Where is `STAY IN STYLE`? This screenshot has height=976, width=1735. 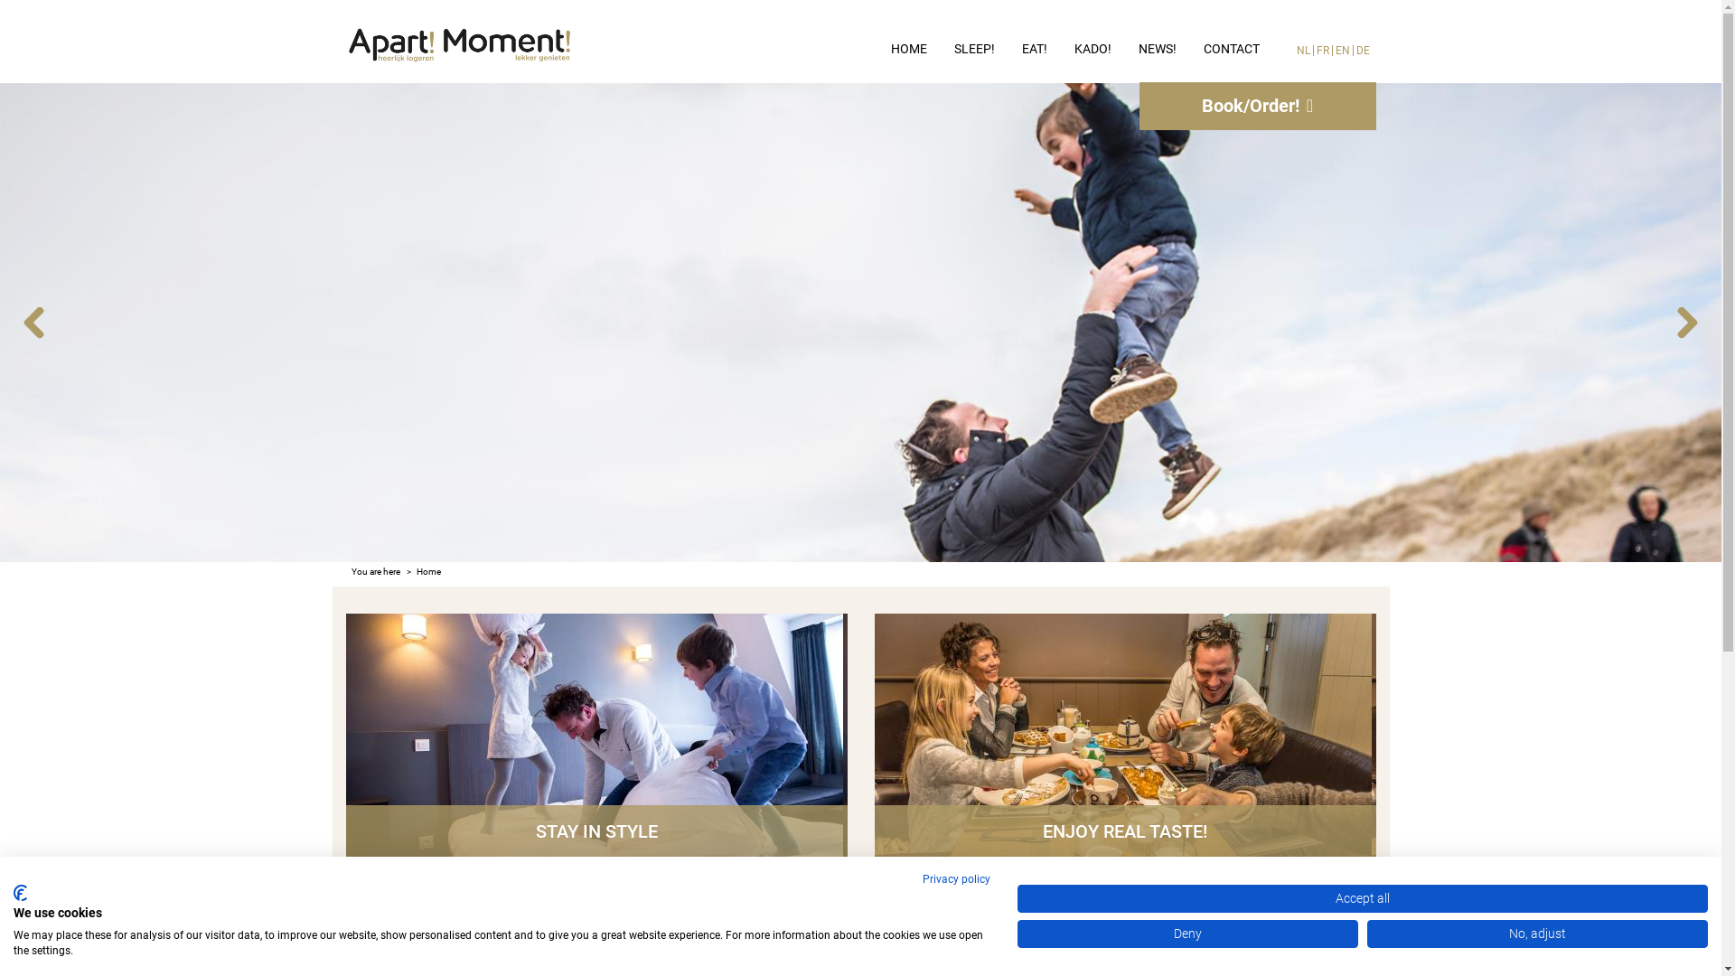 STAY IN STYLE is located at coordinates (596, 736).